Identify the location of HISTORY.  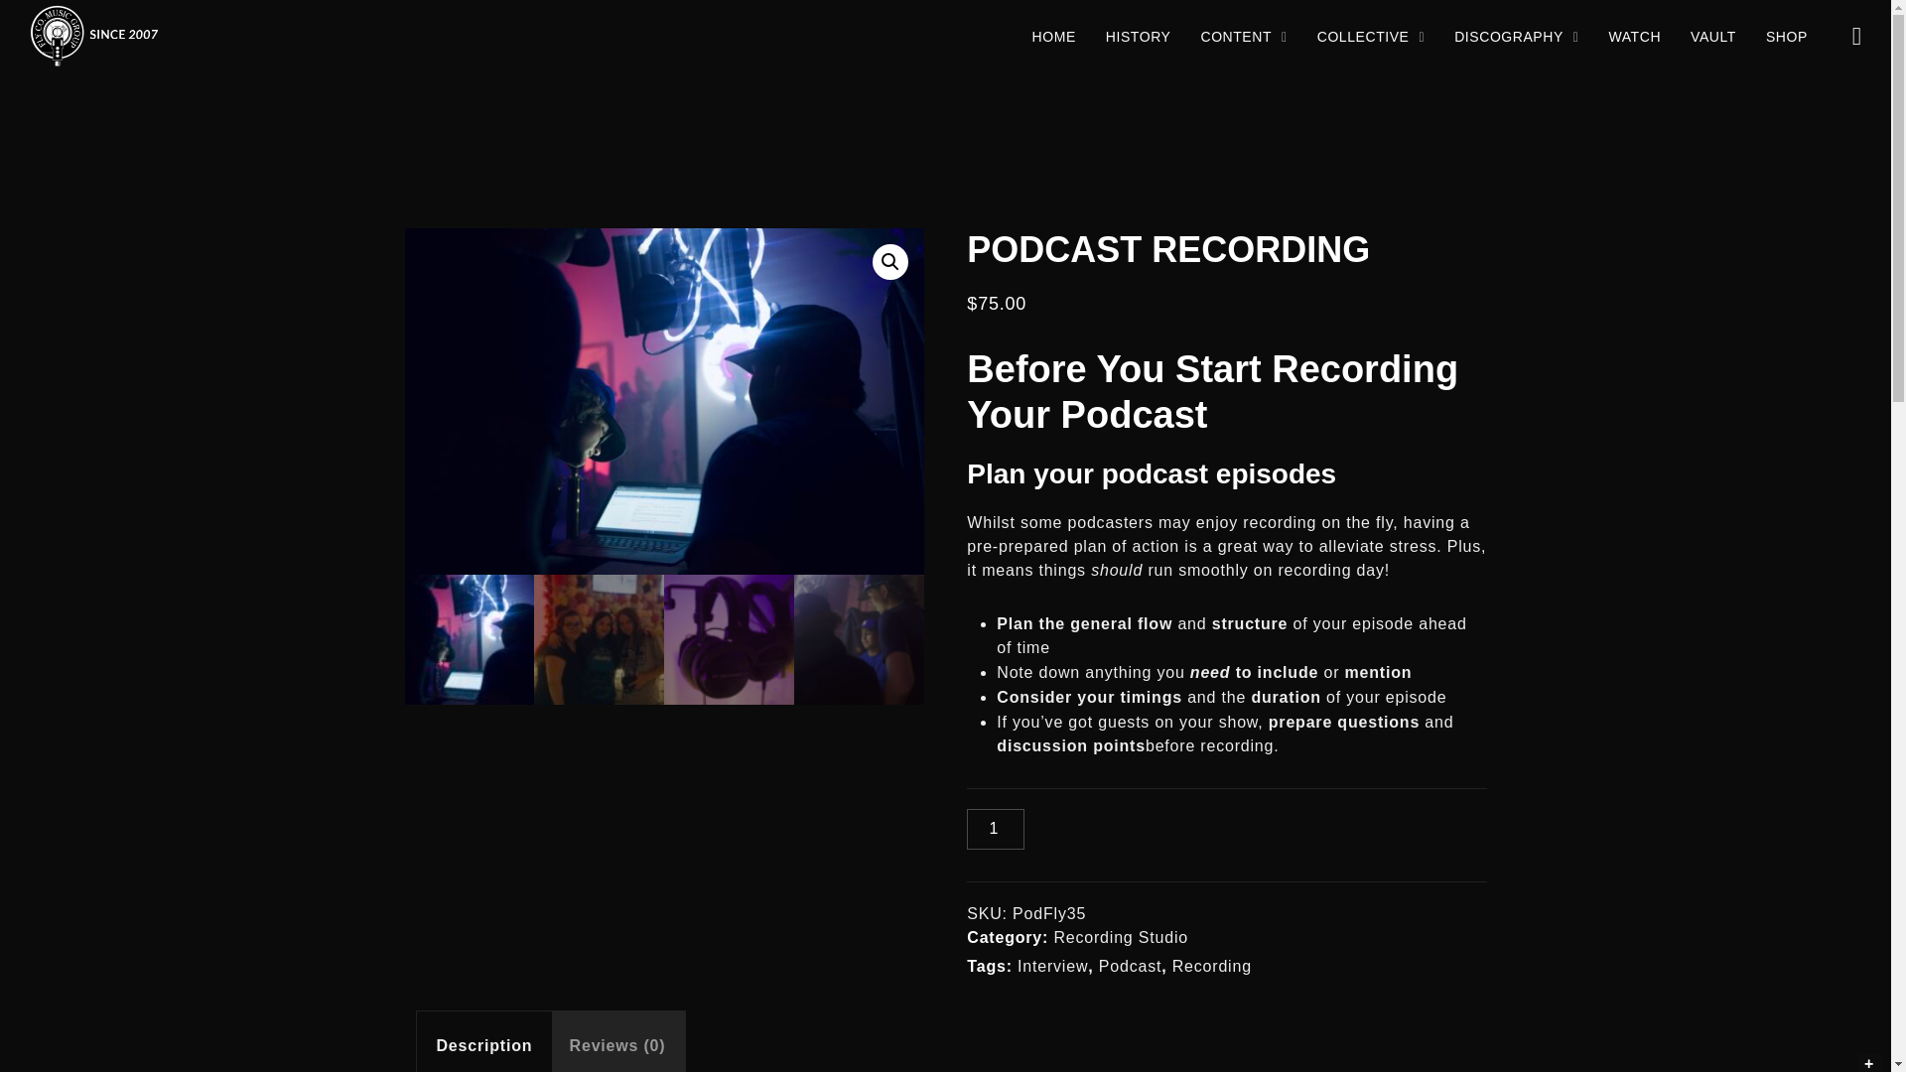
(1138, 37).